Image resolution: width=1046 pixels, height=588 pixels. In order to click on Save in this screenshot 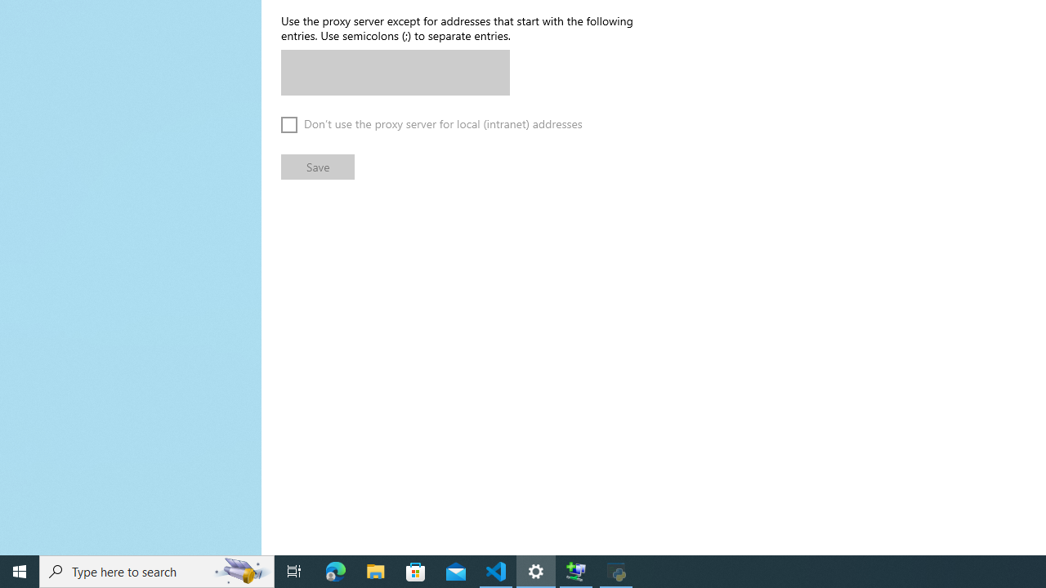, I will do `click(317, 167)`.